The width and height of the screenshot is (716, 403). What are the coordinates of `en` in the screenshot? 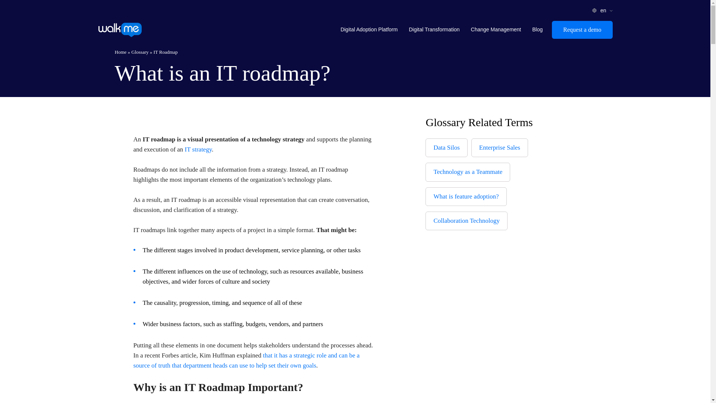 It's located at (604, 10).